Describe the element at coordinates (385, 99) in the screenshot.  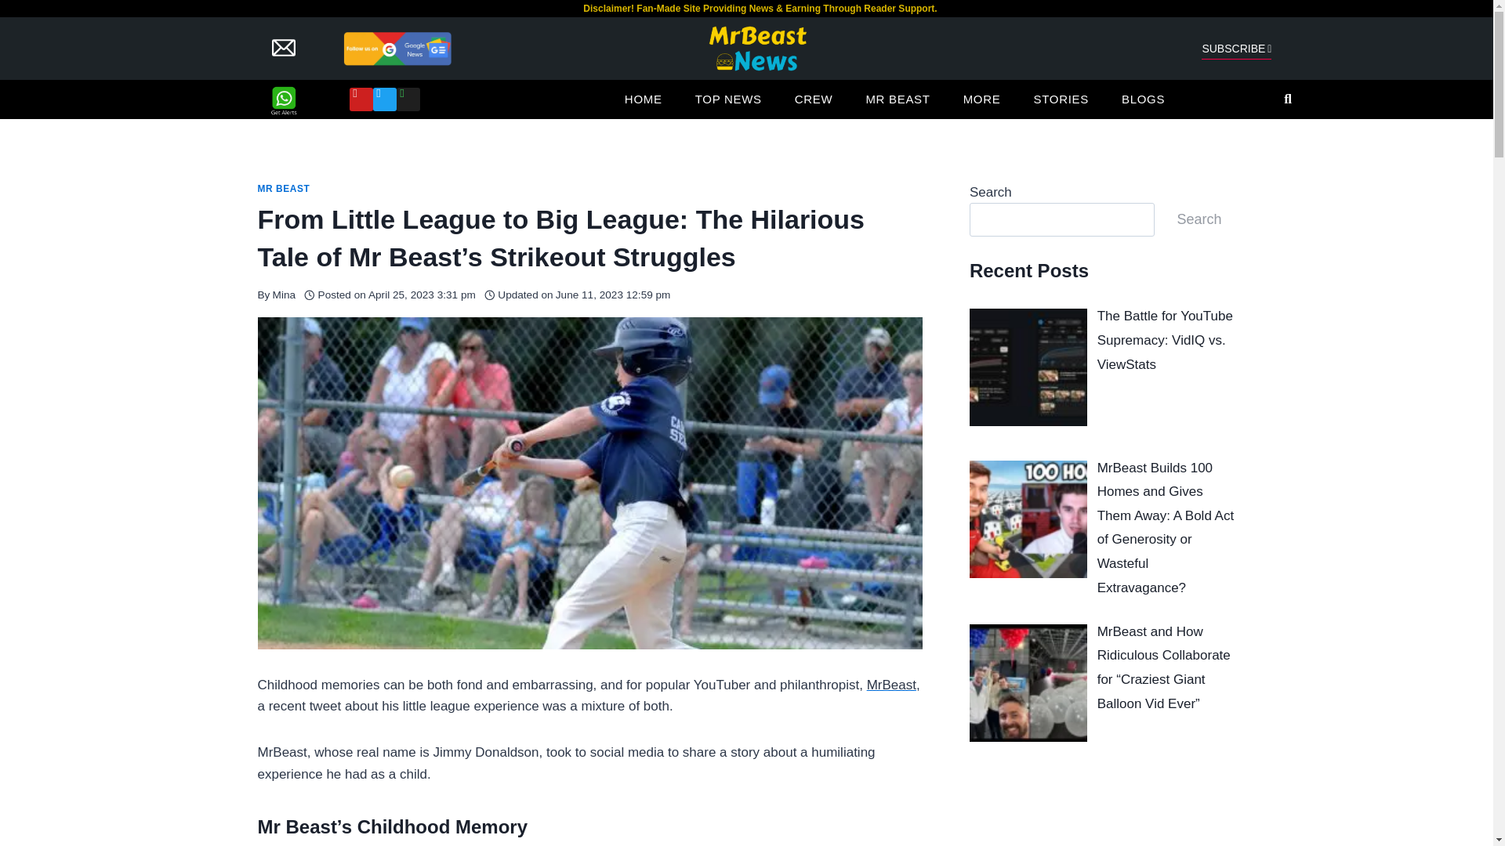
I see `Twitter` at that location.